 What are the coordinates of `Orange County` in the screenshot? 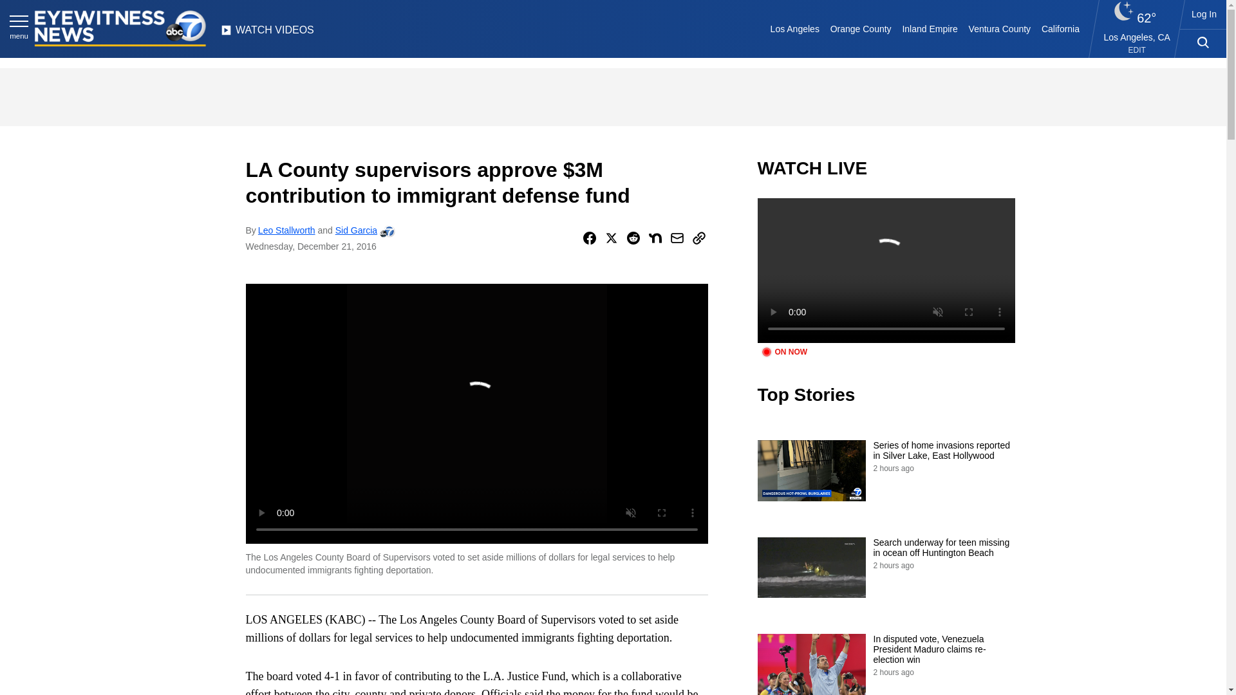 It's located at (860, 28).